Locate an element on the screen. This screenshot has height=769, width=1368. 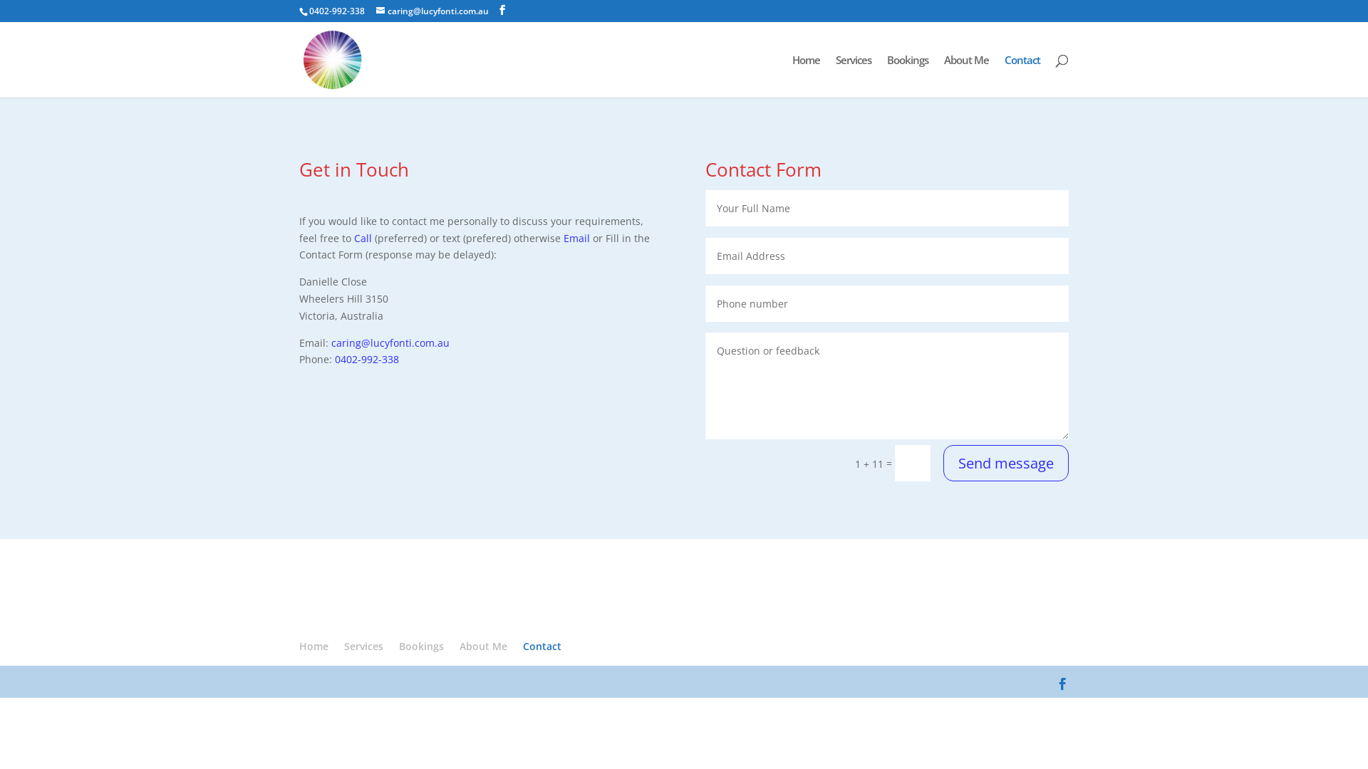
Services is located at coordinates (363, 647).